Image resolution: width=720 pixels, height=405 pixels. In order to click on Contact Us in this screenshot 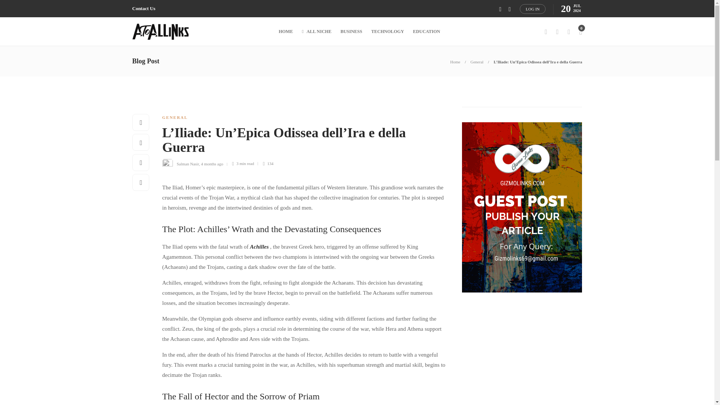, I will do `click(143, 9)`.